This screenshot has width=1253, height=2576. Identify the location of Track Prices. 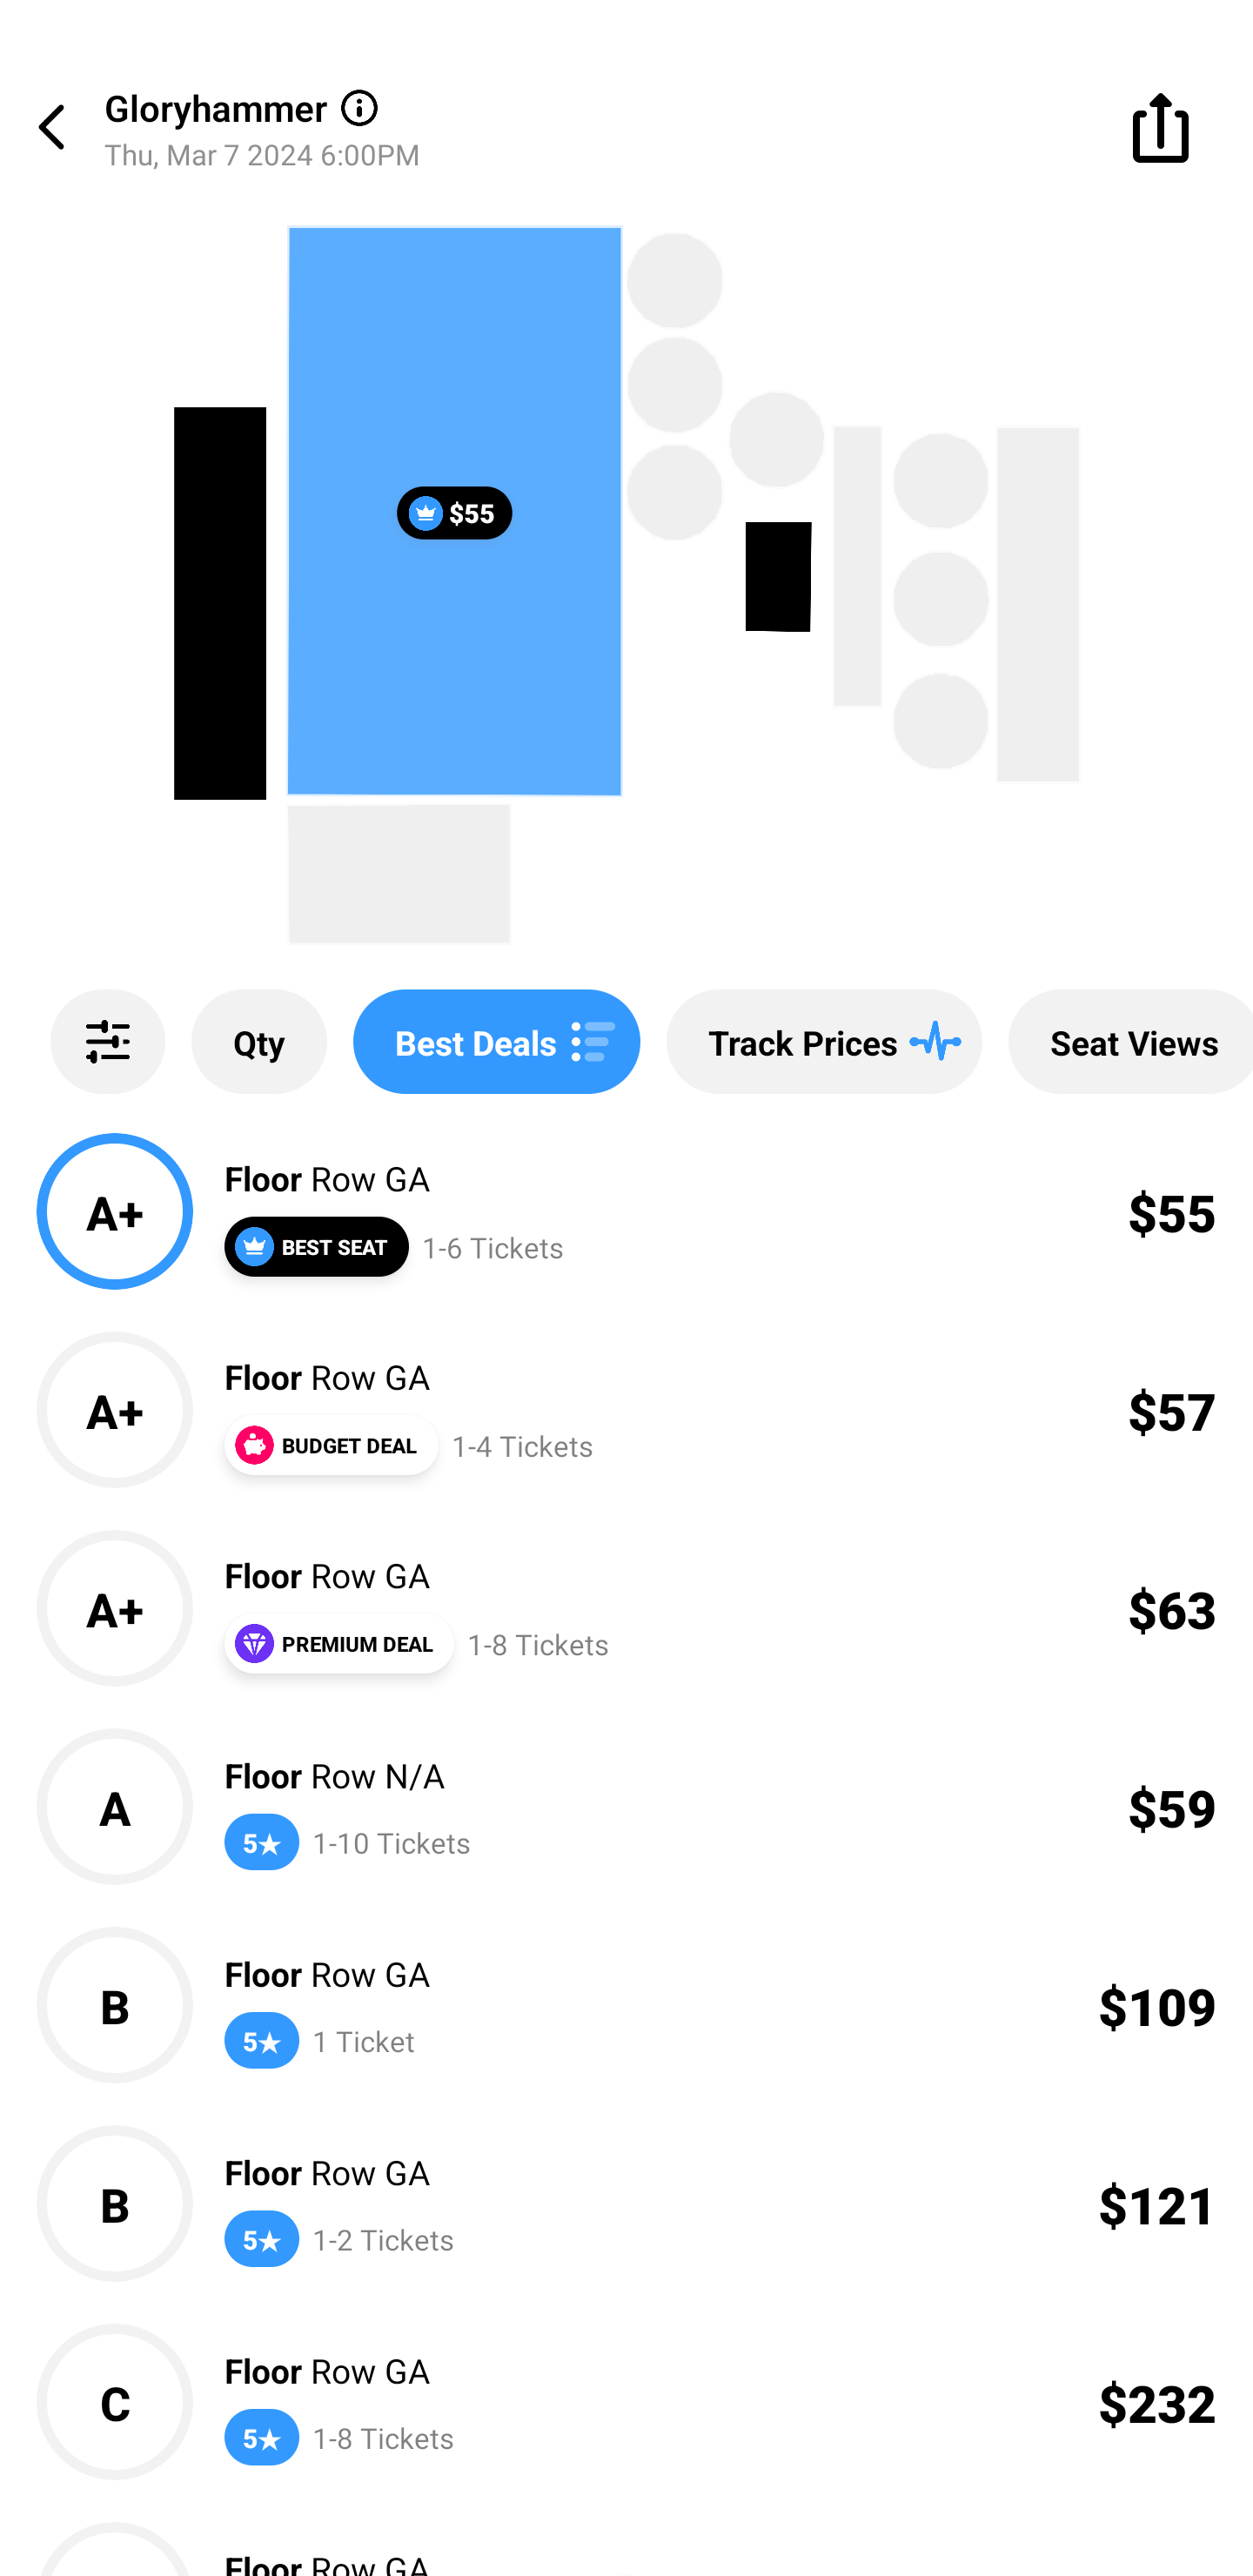
(824, 1042).